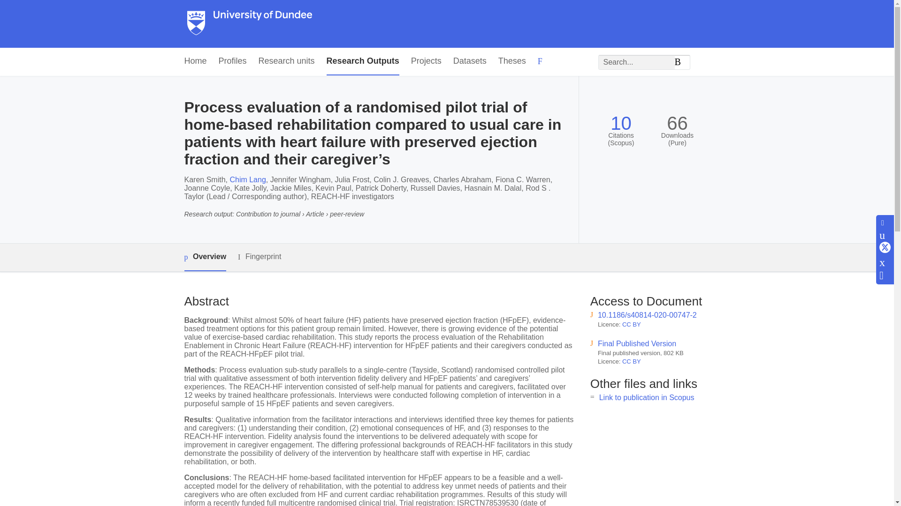  What do you see at coordinates (469, 61) in the screenshot?
I see `Datasets` at bounding box center [469, 61].